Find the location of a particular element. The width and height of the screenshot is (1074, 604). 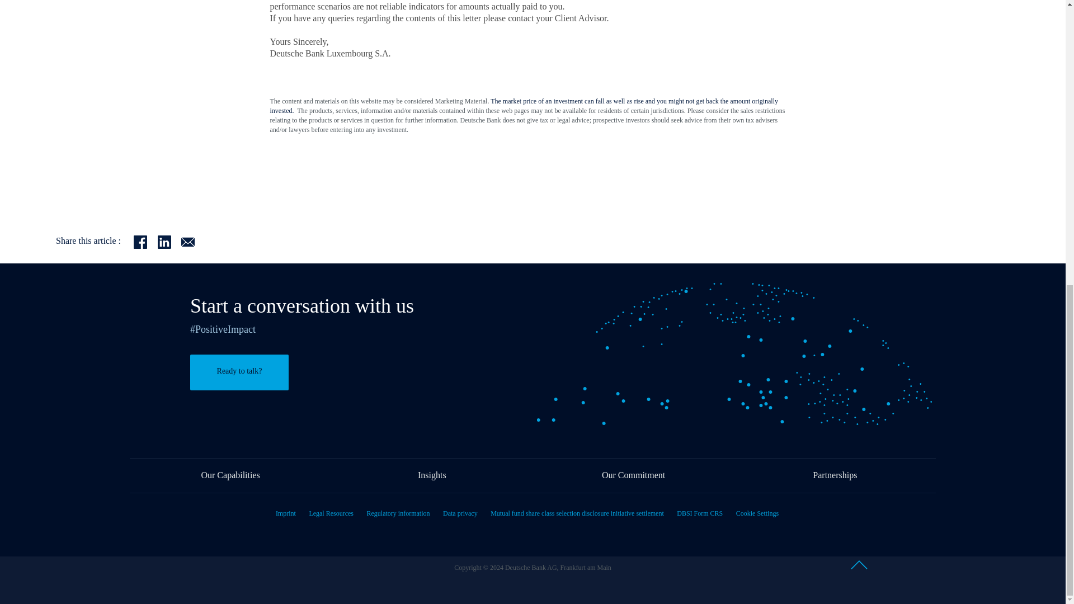

Share on LinkedIn is located at coordinates (169, 241).